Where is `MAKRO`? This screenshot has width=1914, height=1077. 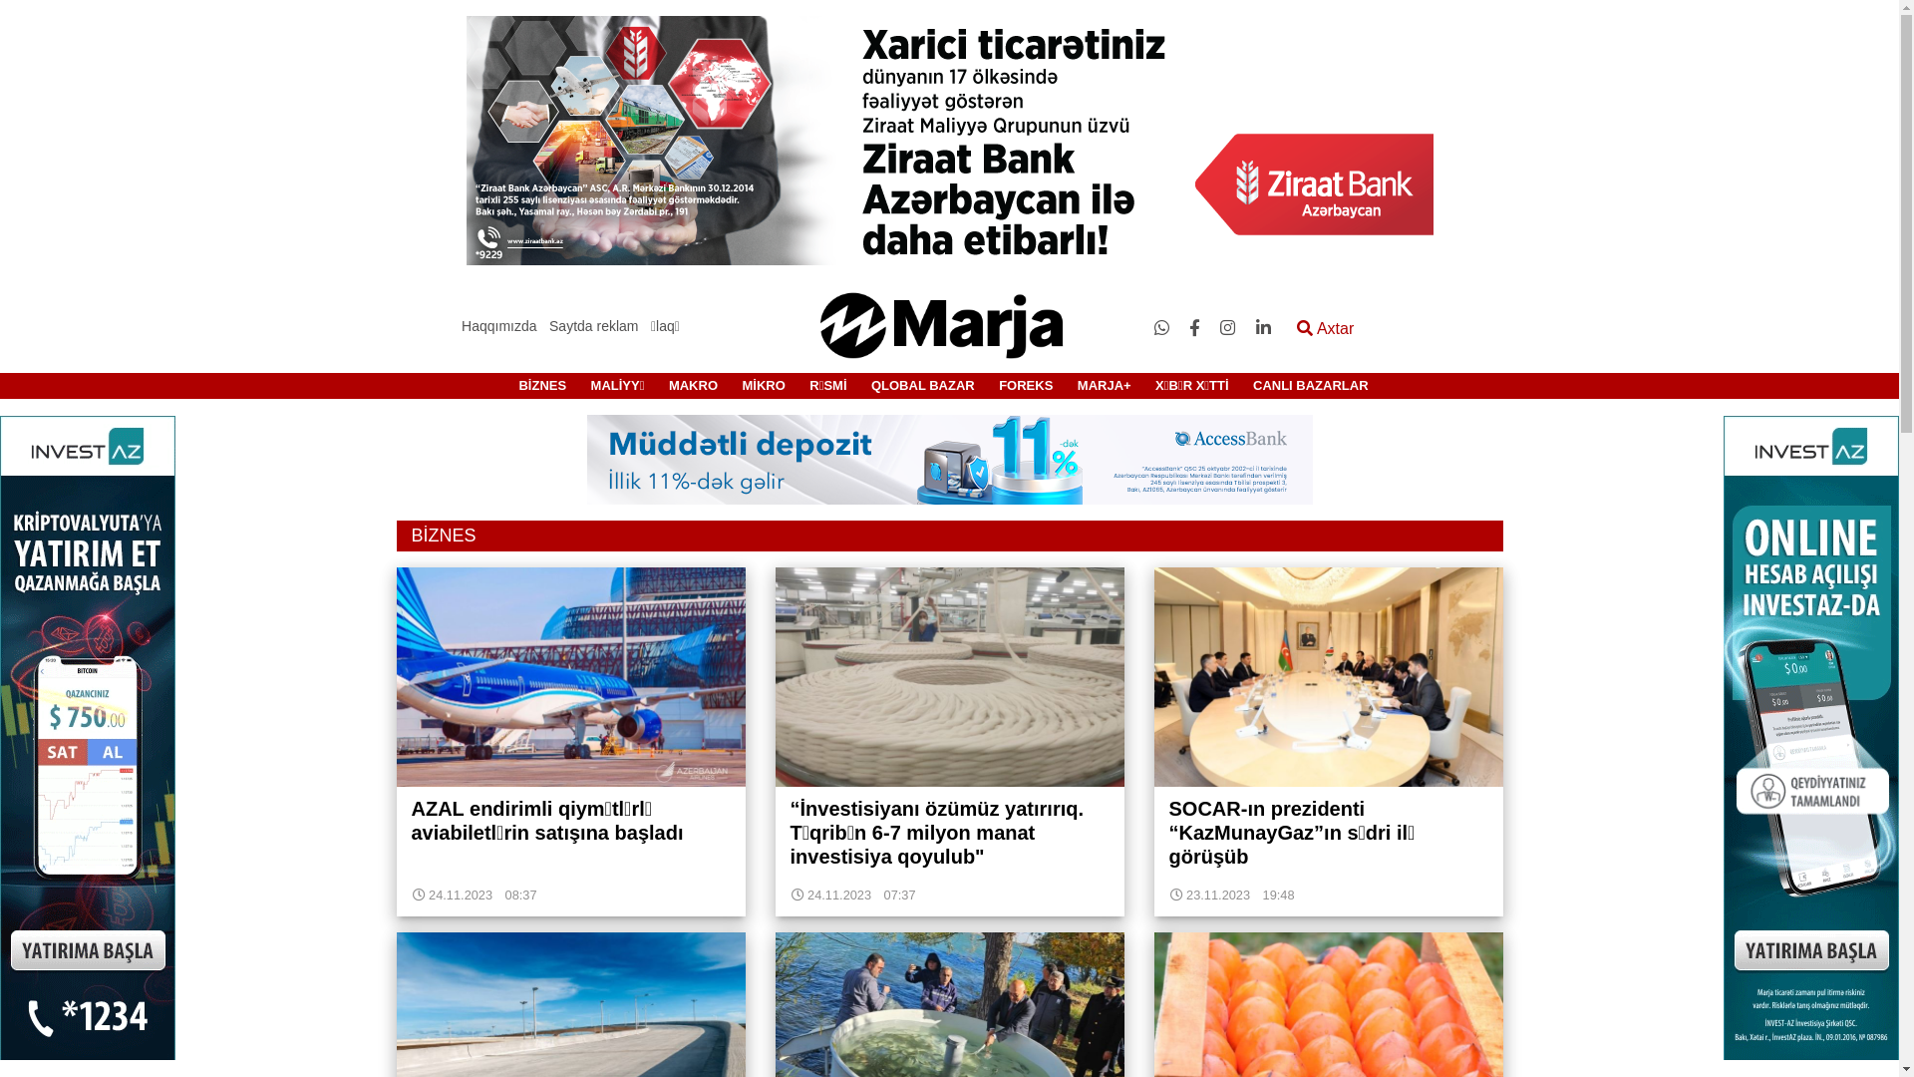 MAKRO is located at coordinates (694, 385).